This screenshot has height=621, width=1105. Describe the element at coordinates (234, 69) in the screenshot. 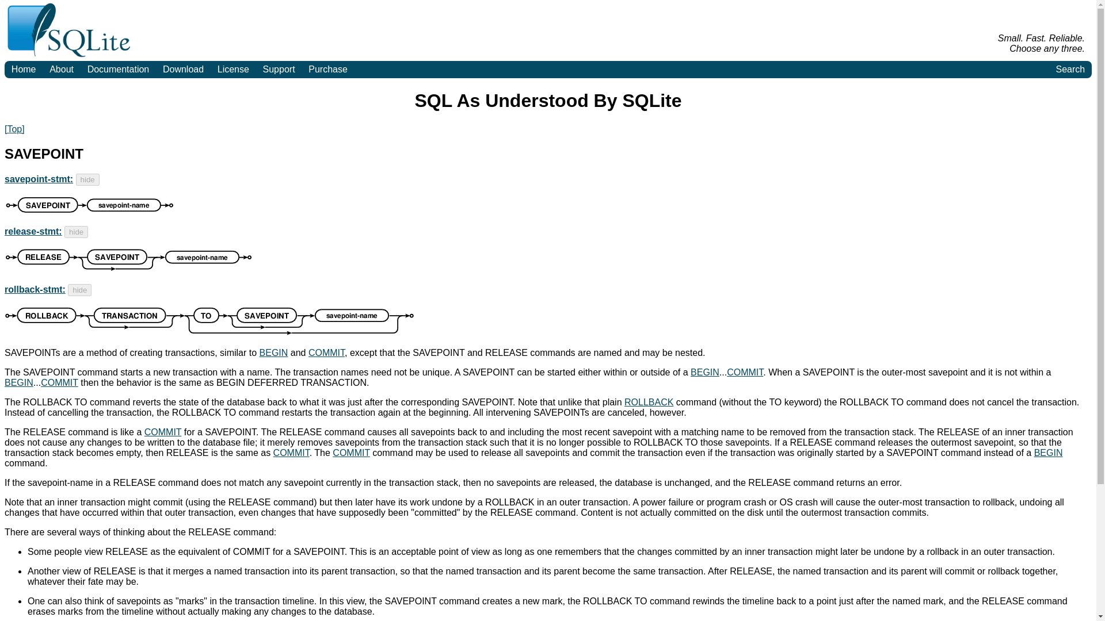

I see `License` at that location.